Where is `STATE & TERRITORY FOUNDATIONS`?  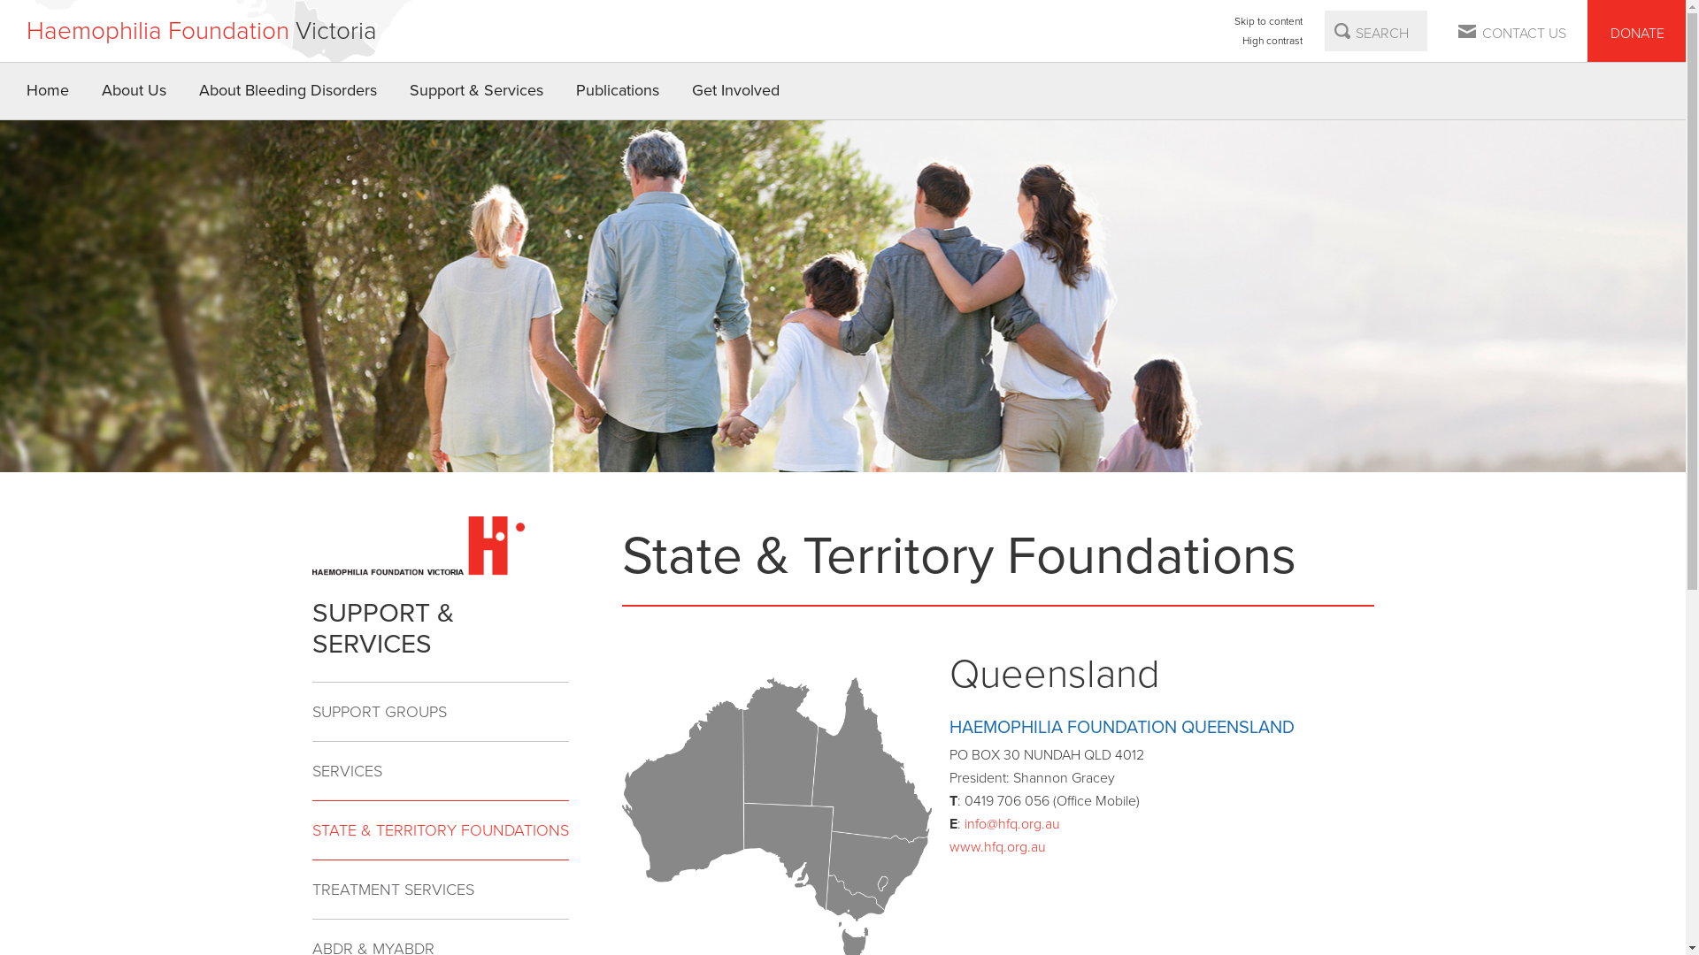
STATE & TERRITORY FOUNDATIONS is located at coordinates (440, 829).